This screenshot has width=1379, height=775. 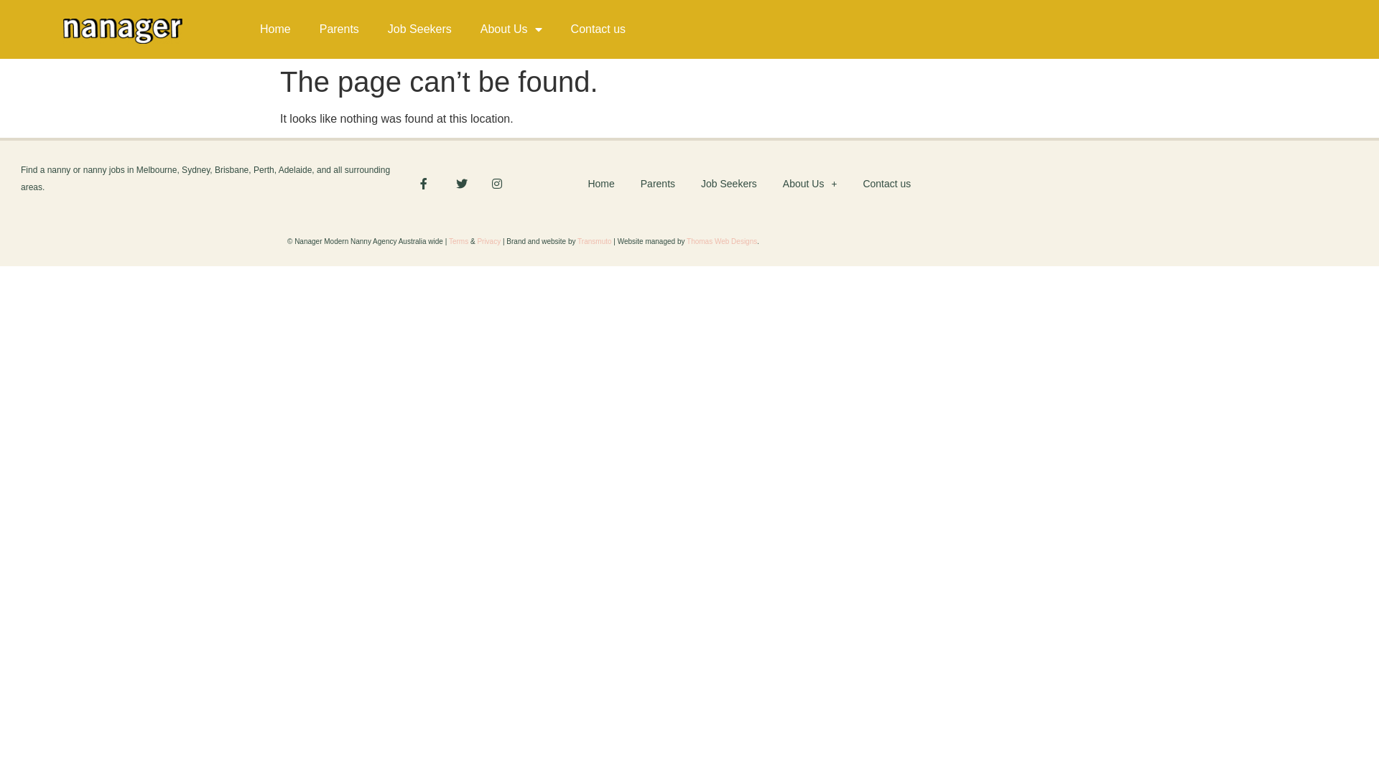 What do you see at coordinates (460, 241) in the screenshot?
I see `Terms` at bounding box center [460, 241].